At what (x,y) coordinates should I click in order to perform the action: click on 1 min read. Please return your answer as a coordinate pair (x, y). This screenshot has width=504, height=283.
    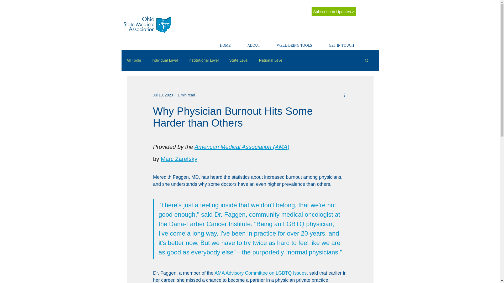
    Looking at the image, I should click on (186, 95).